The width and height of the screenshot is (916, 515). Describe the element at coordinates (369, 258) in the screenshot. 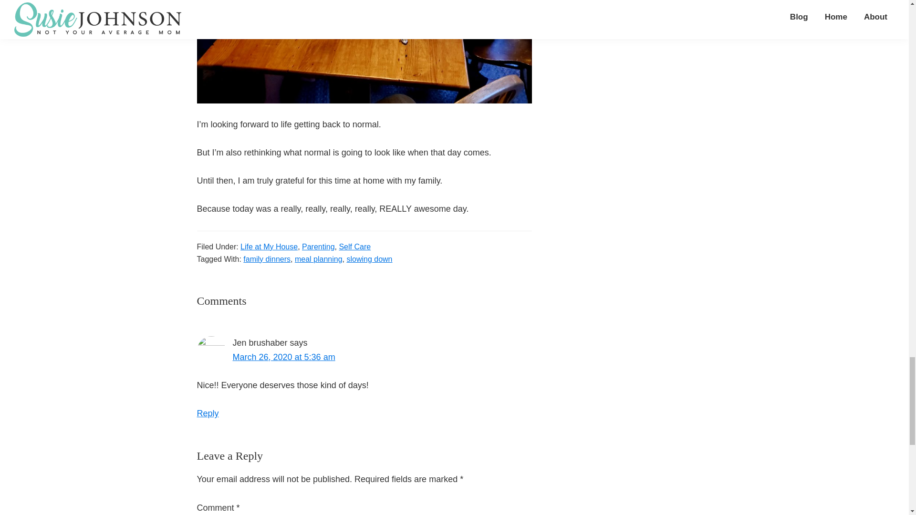

I see `slowing down` at that location.